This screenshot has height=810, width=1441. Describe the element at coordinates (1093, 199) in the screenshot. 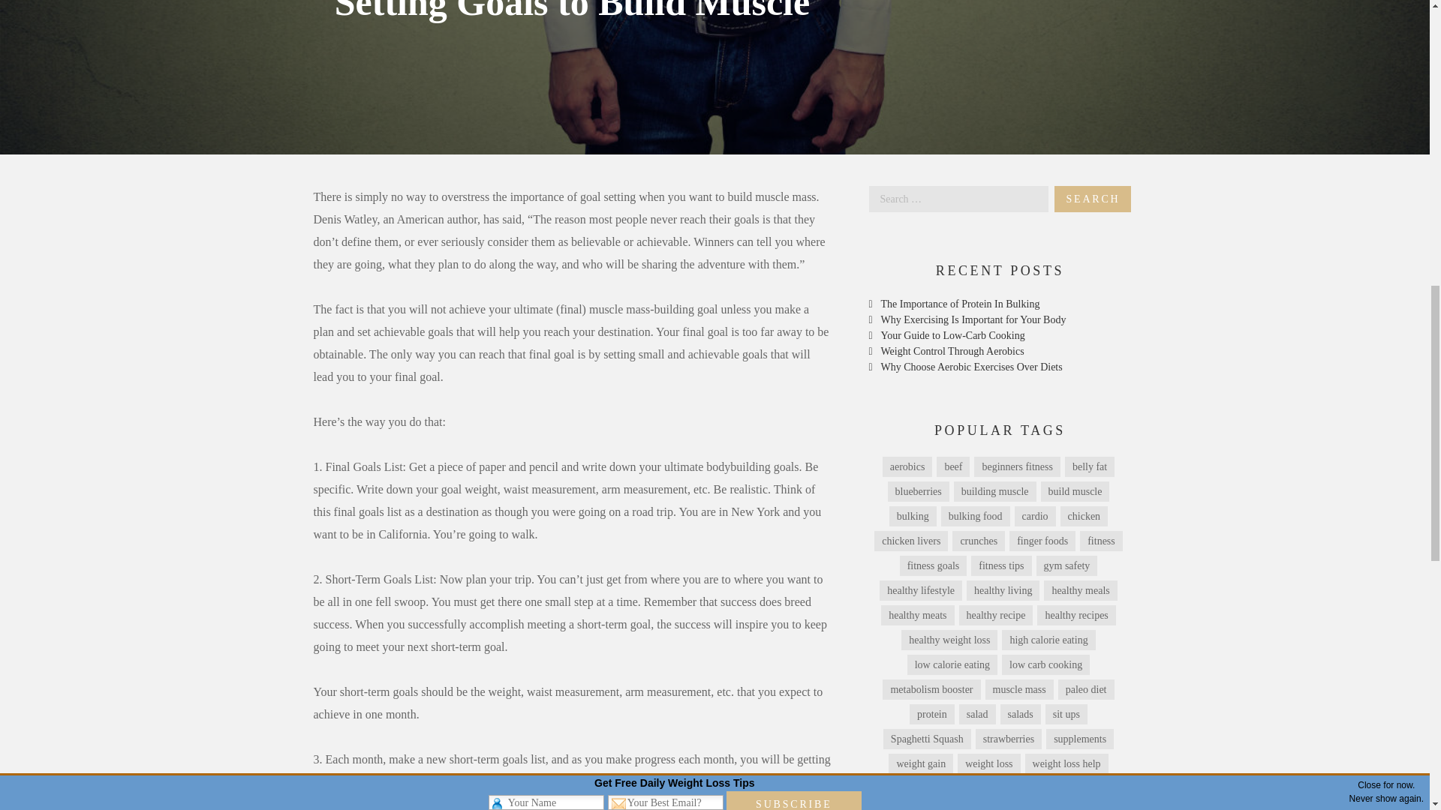

I see `Search` at that location.